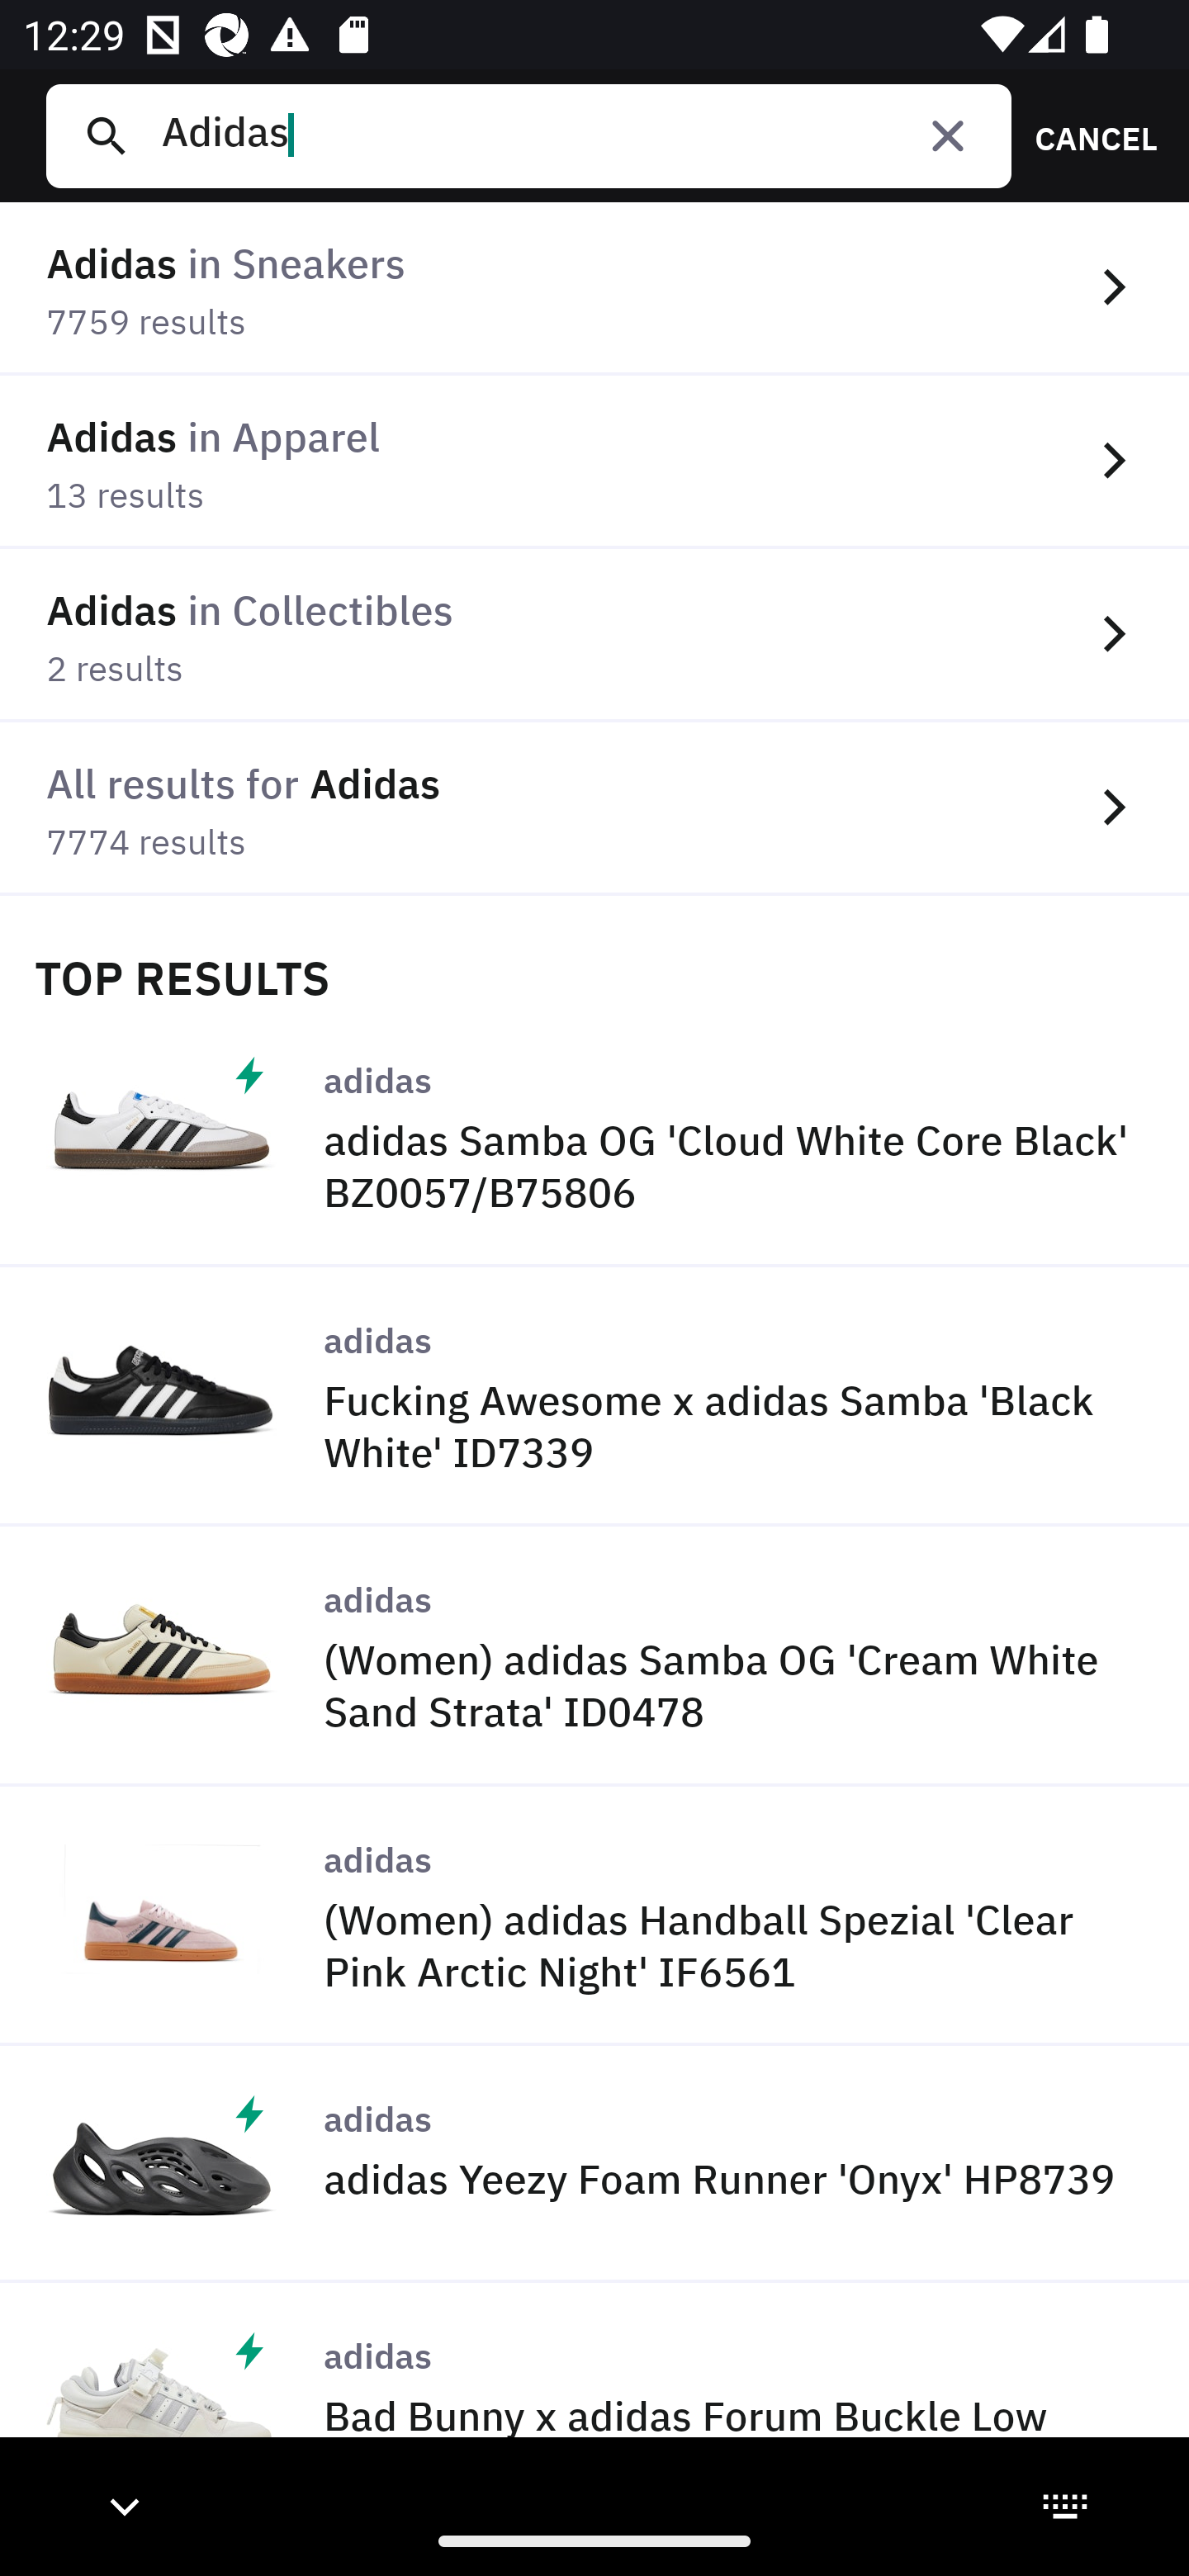 The height and width of the screenshot is (2576, 1189). I want to click on , so click(948, 135).